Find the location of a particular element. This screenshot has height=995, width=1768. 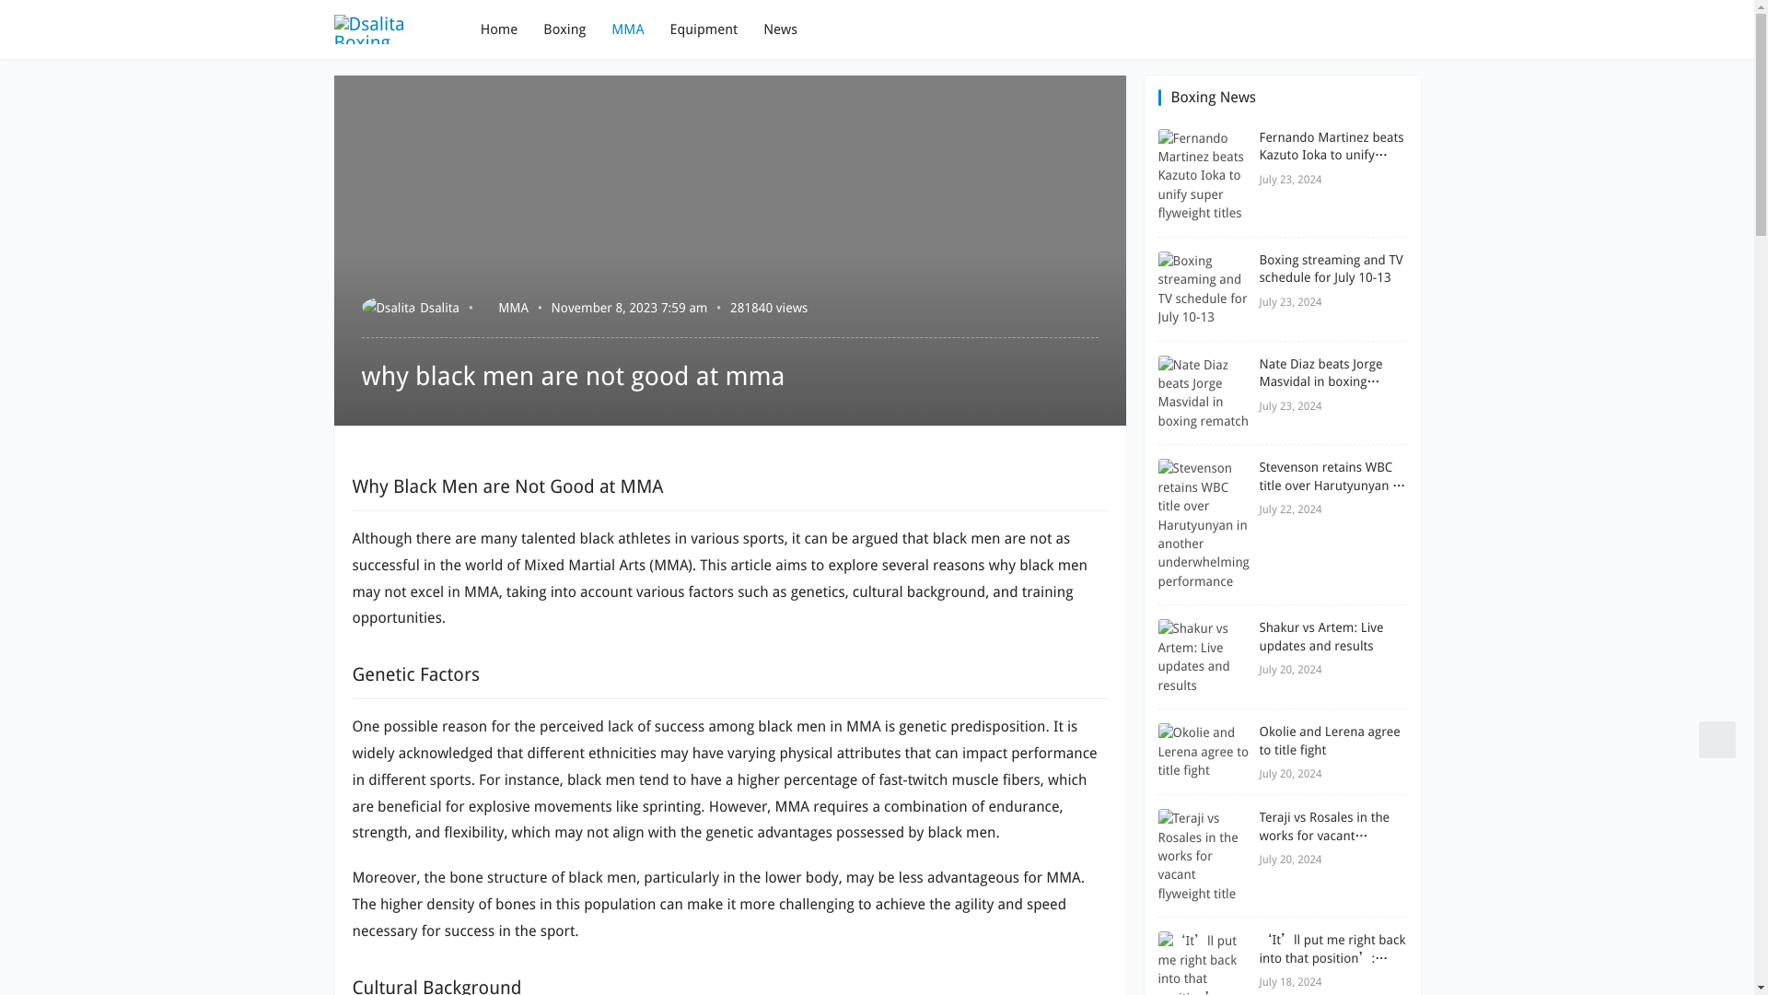

Equipment is located at coordinates (704, 29).